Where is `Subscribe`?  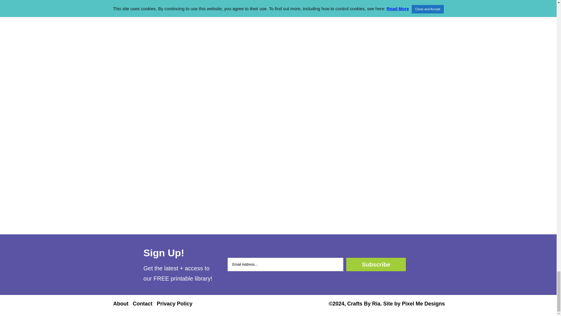 Subscribe is located at coordinates (376, 265).